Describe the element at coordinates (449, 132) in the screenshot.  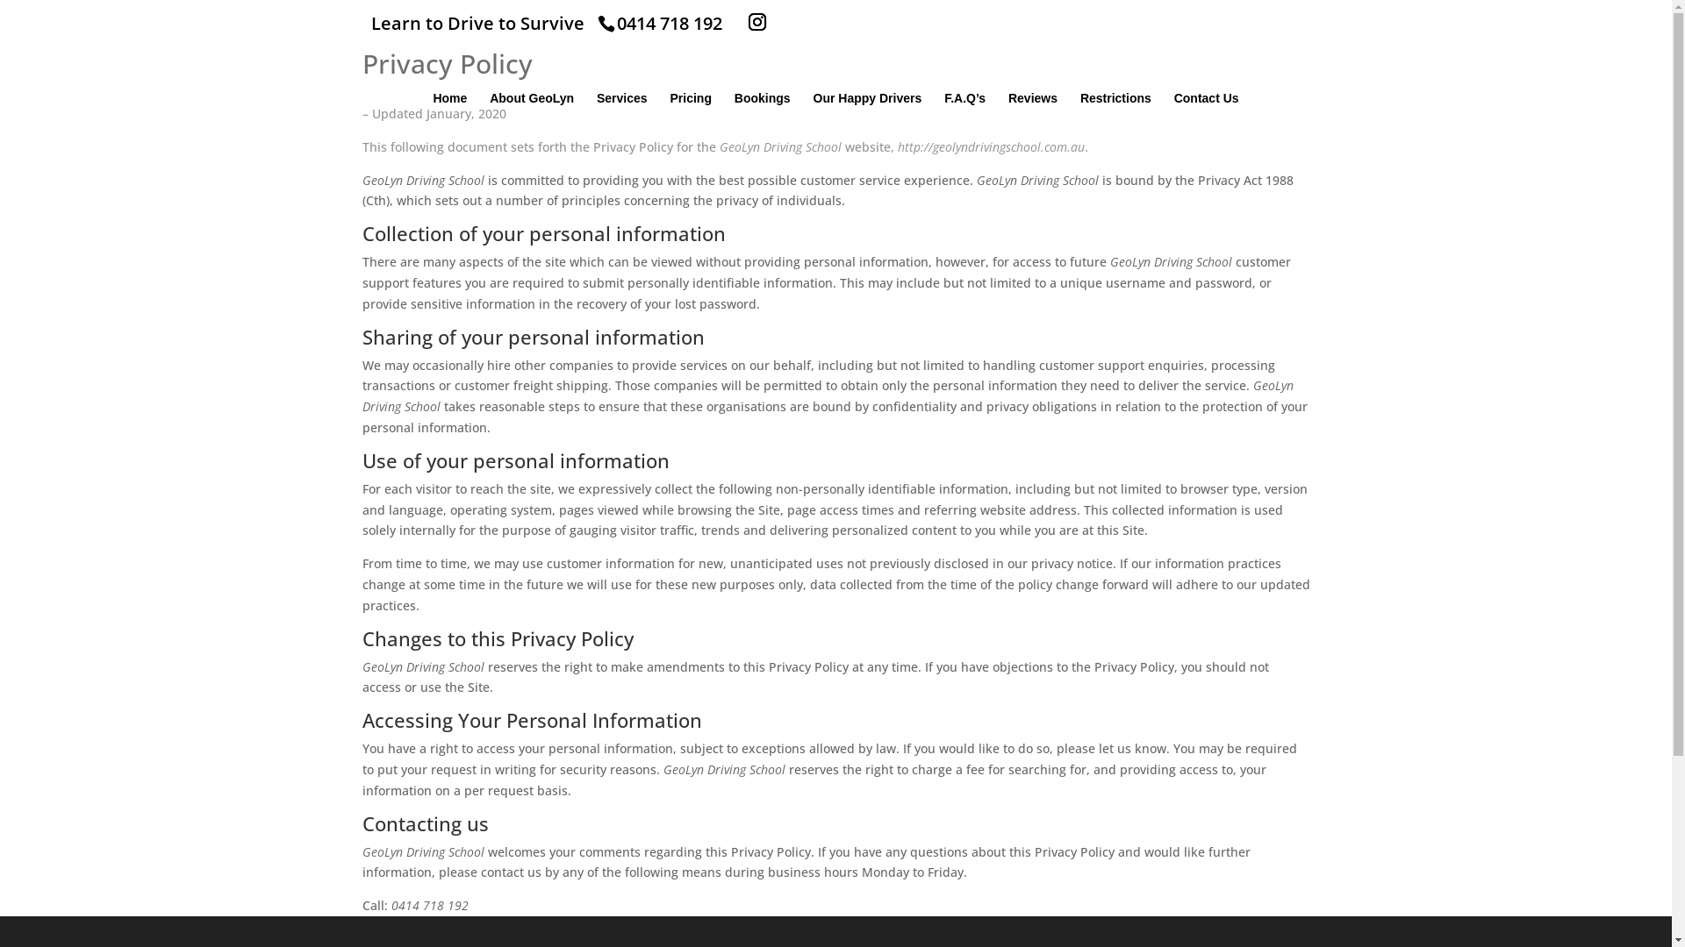
I see `Home` at that location.